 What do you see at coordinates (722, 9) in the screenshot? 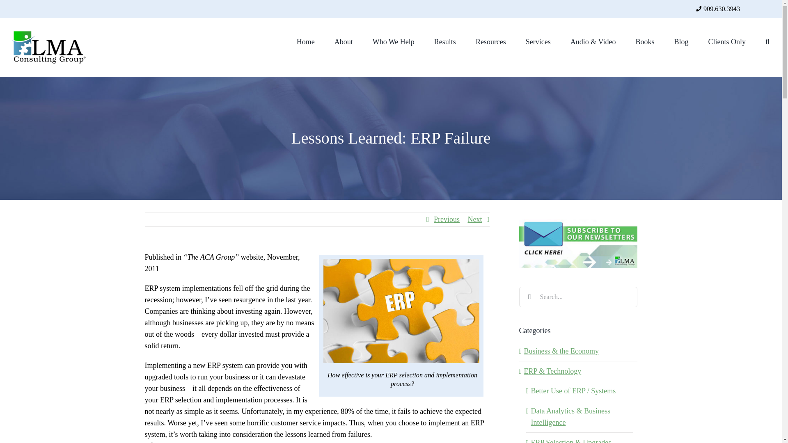
I see `909.630.3943` at bounding box center [722, 9].